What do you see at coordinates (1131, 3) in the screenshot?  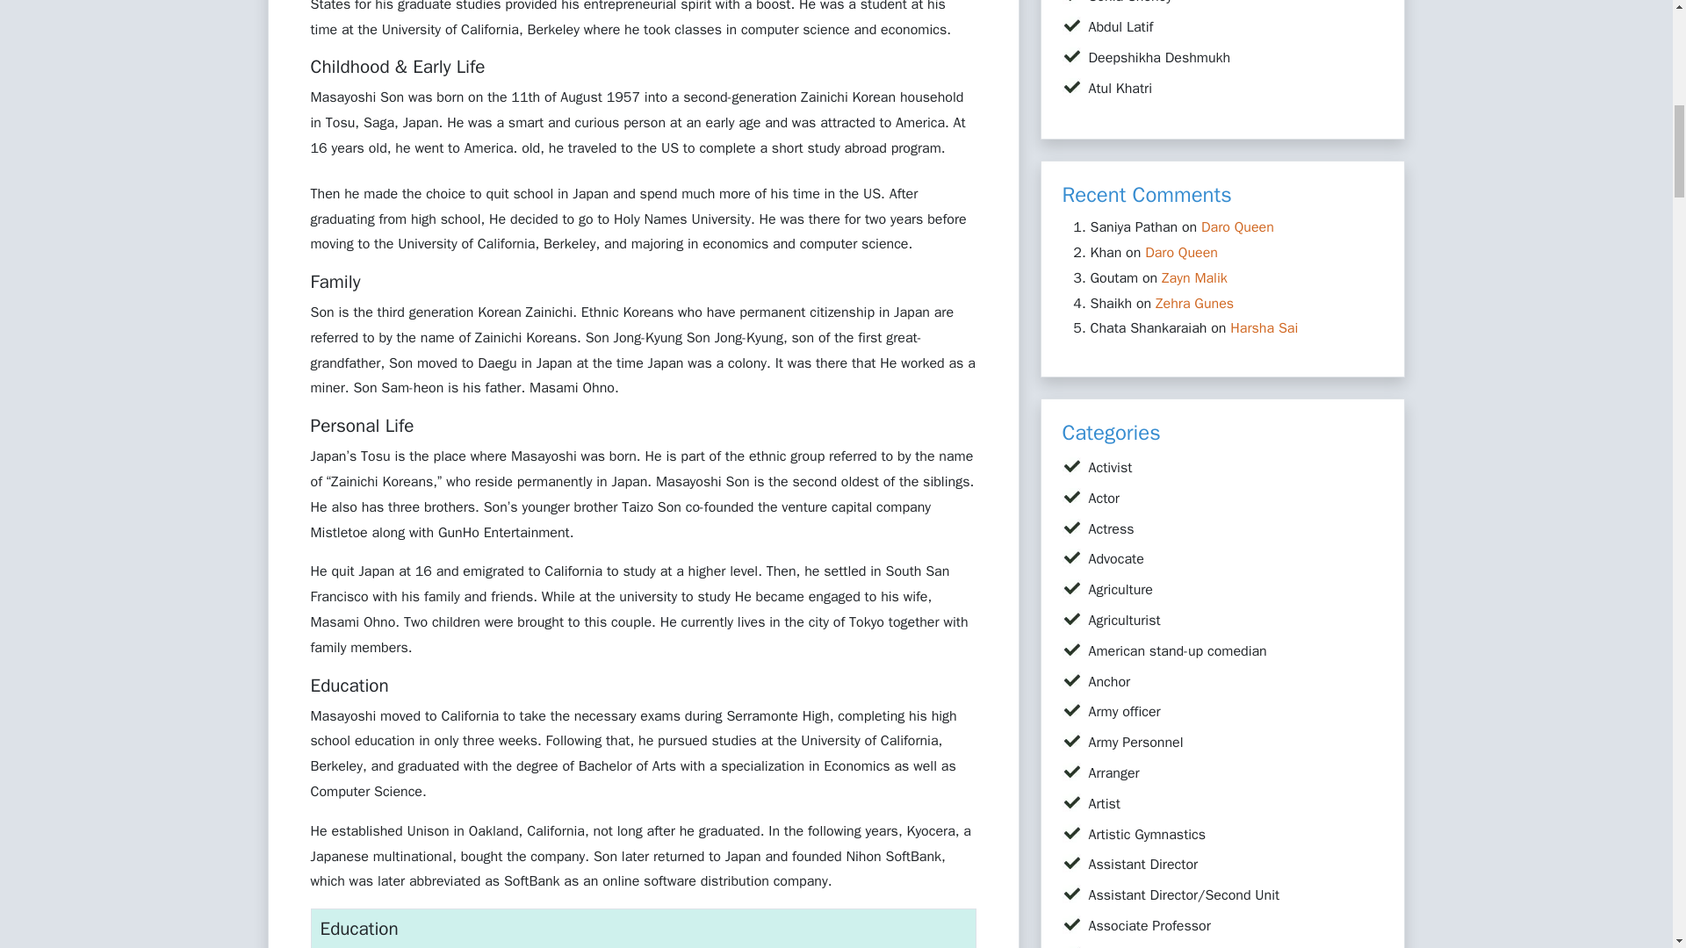 I see `Sonia Shenoy` at bounding box center [1131, 3].